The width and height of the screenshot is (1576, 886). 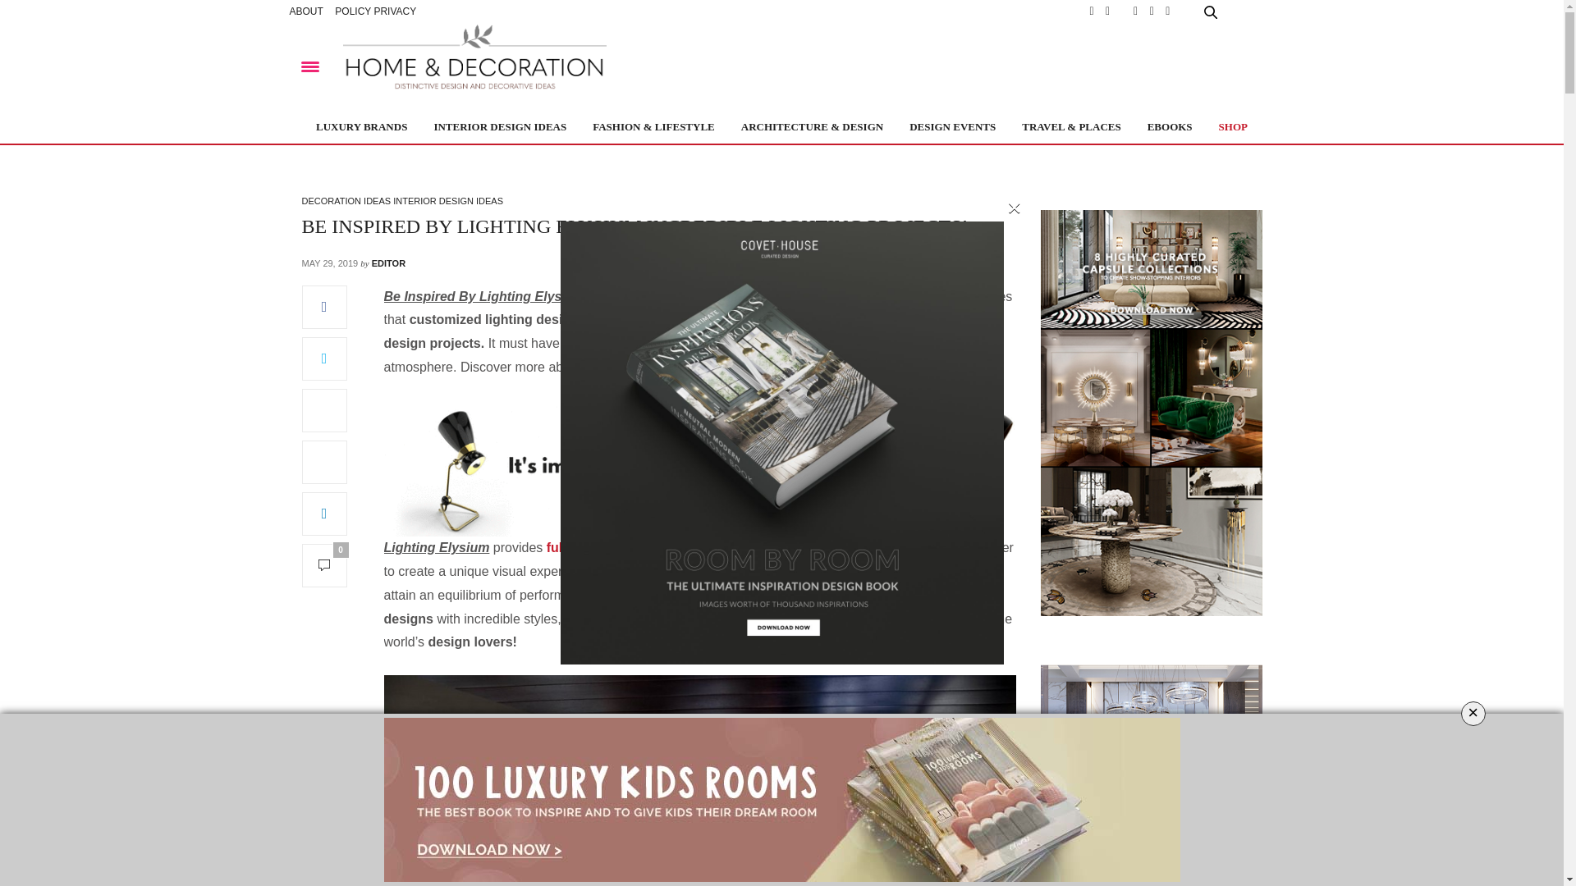 What do you see at coordinates (374, 11) in the screenshot?
I see `POLICY PRIVACY` at bounding box center [374, 11].